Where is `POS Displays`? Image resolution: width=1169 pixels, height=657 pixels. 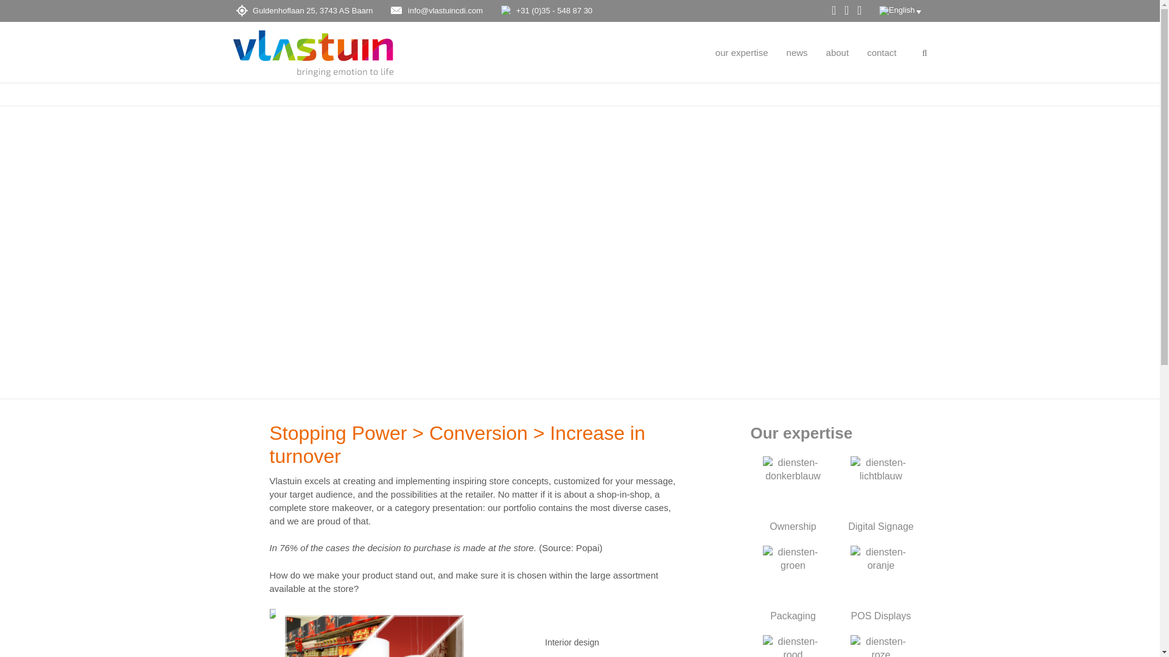 POS Displays is located at coordinates (880, 583).